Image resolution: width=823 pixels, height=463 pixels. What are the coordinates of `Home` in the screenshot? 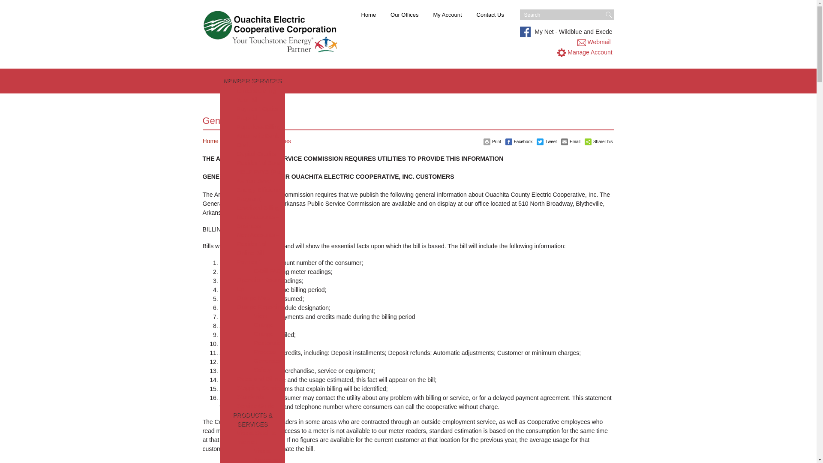 It's located at (369, 15).